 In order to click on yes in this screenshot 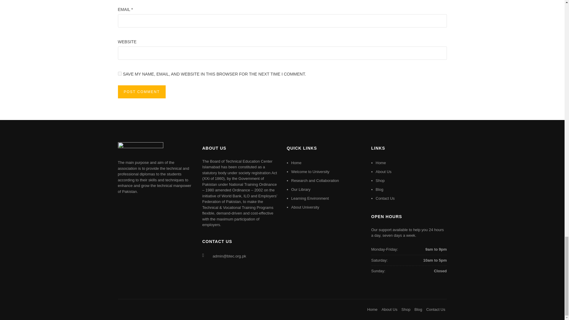, I will do `click(120, 73)`.